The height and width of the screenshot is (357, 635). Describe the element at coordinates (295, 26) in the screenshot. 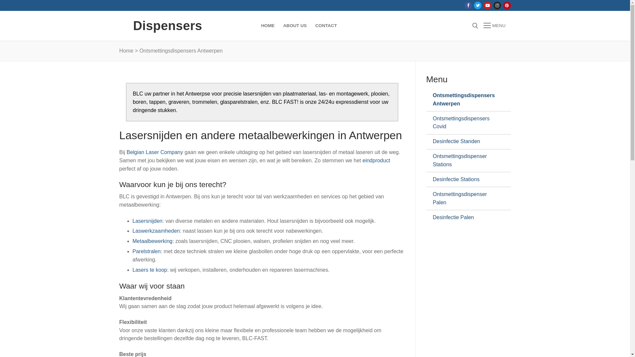

I see `ABOUT US` at that location.